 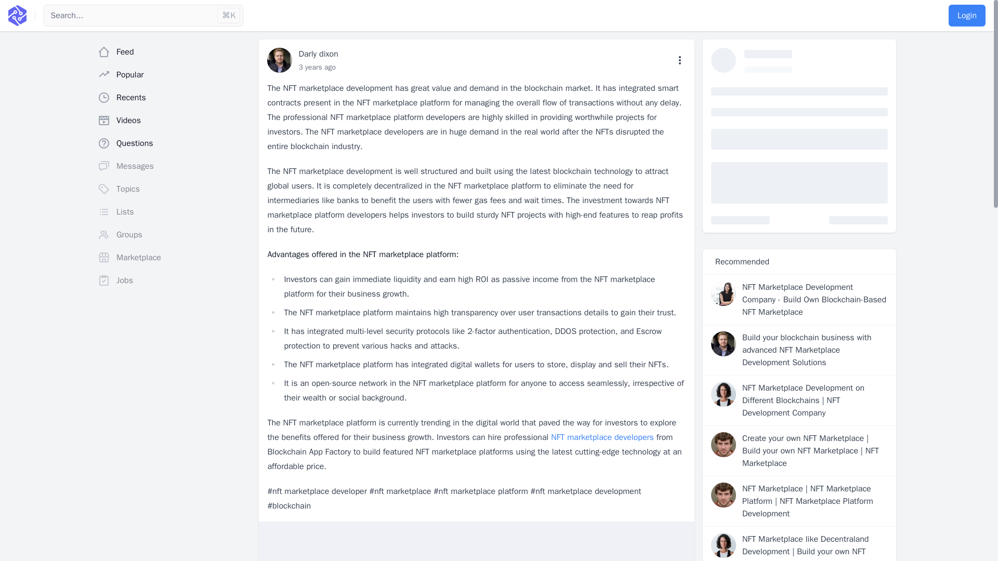 What do you see at coordinates (317, 67) in the screenshot?
I see `3 years ago` at bounding box center [317, 67].